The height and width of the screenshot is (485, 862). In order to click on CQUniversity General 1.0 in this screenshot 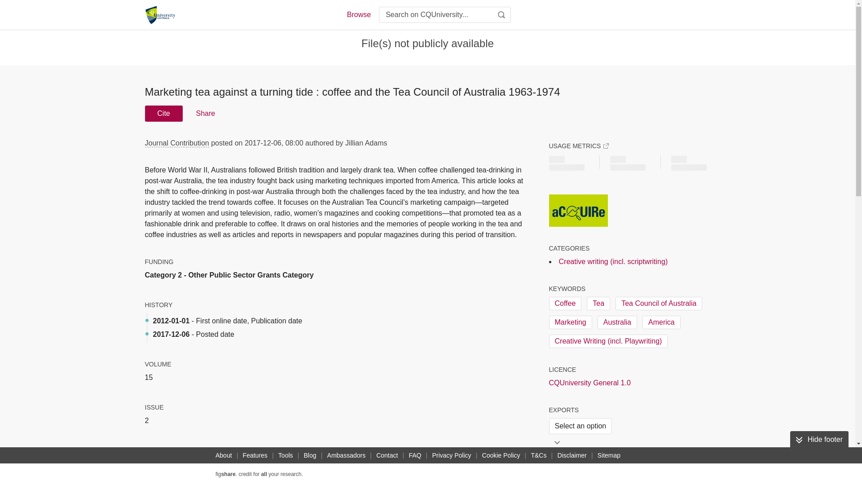, I will do `click(589, 383)`.